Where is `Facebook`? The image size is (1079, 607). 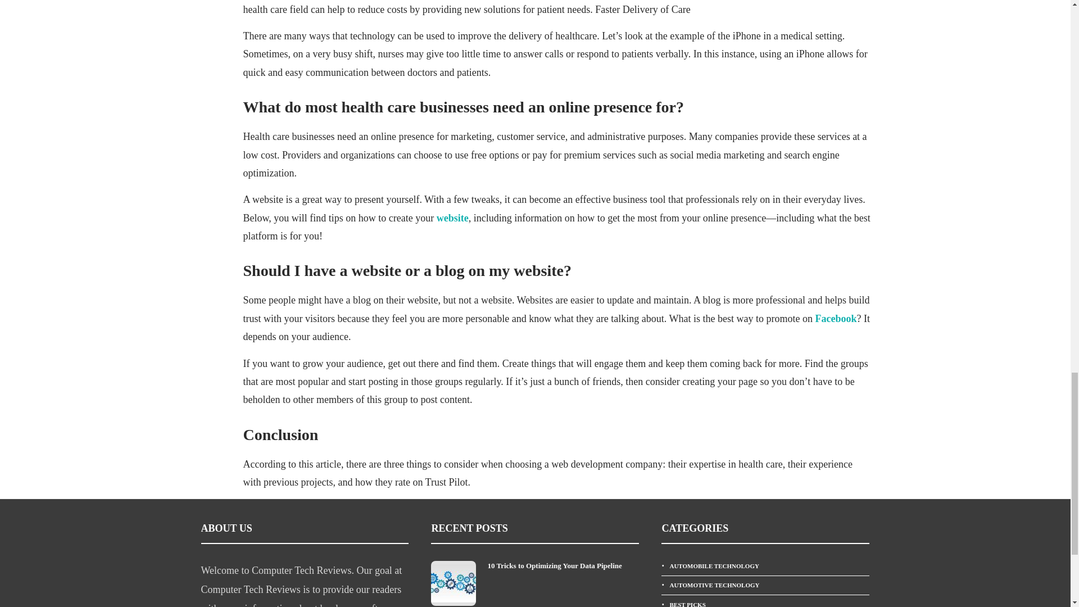 Facebook is located at coordinates (835, 318).